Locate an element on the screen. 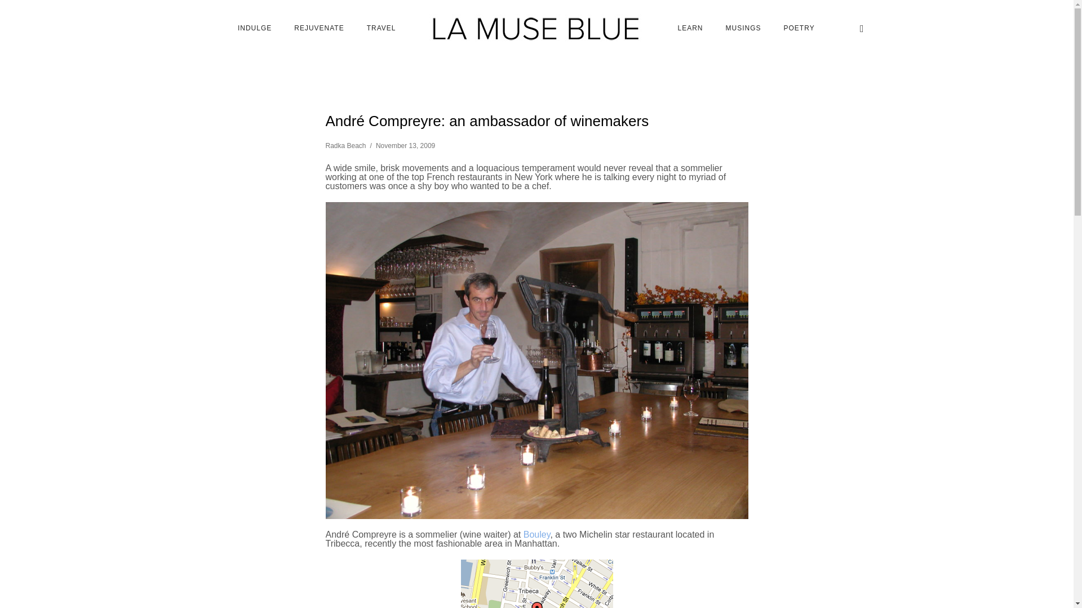  INDULGE is located at coordinates (254, 28).